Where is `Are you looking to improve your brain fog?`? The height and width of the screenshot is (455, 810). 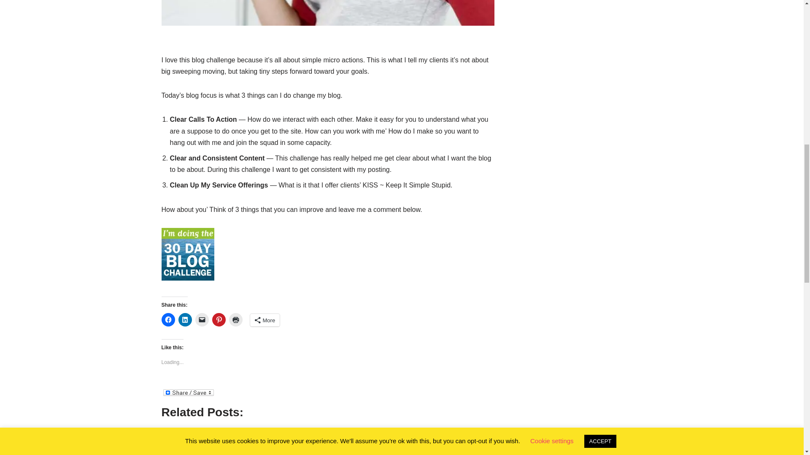 Are you looking to improve your brain fog? is located at coordinates (233, 453).